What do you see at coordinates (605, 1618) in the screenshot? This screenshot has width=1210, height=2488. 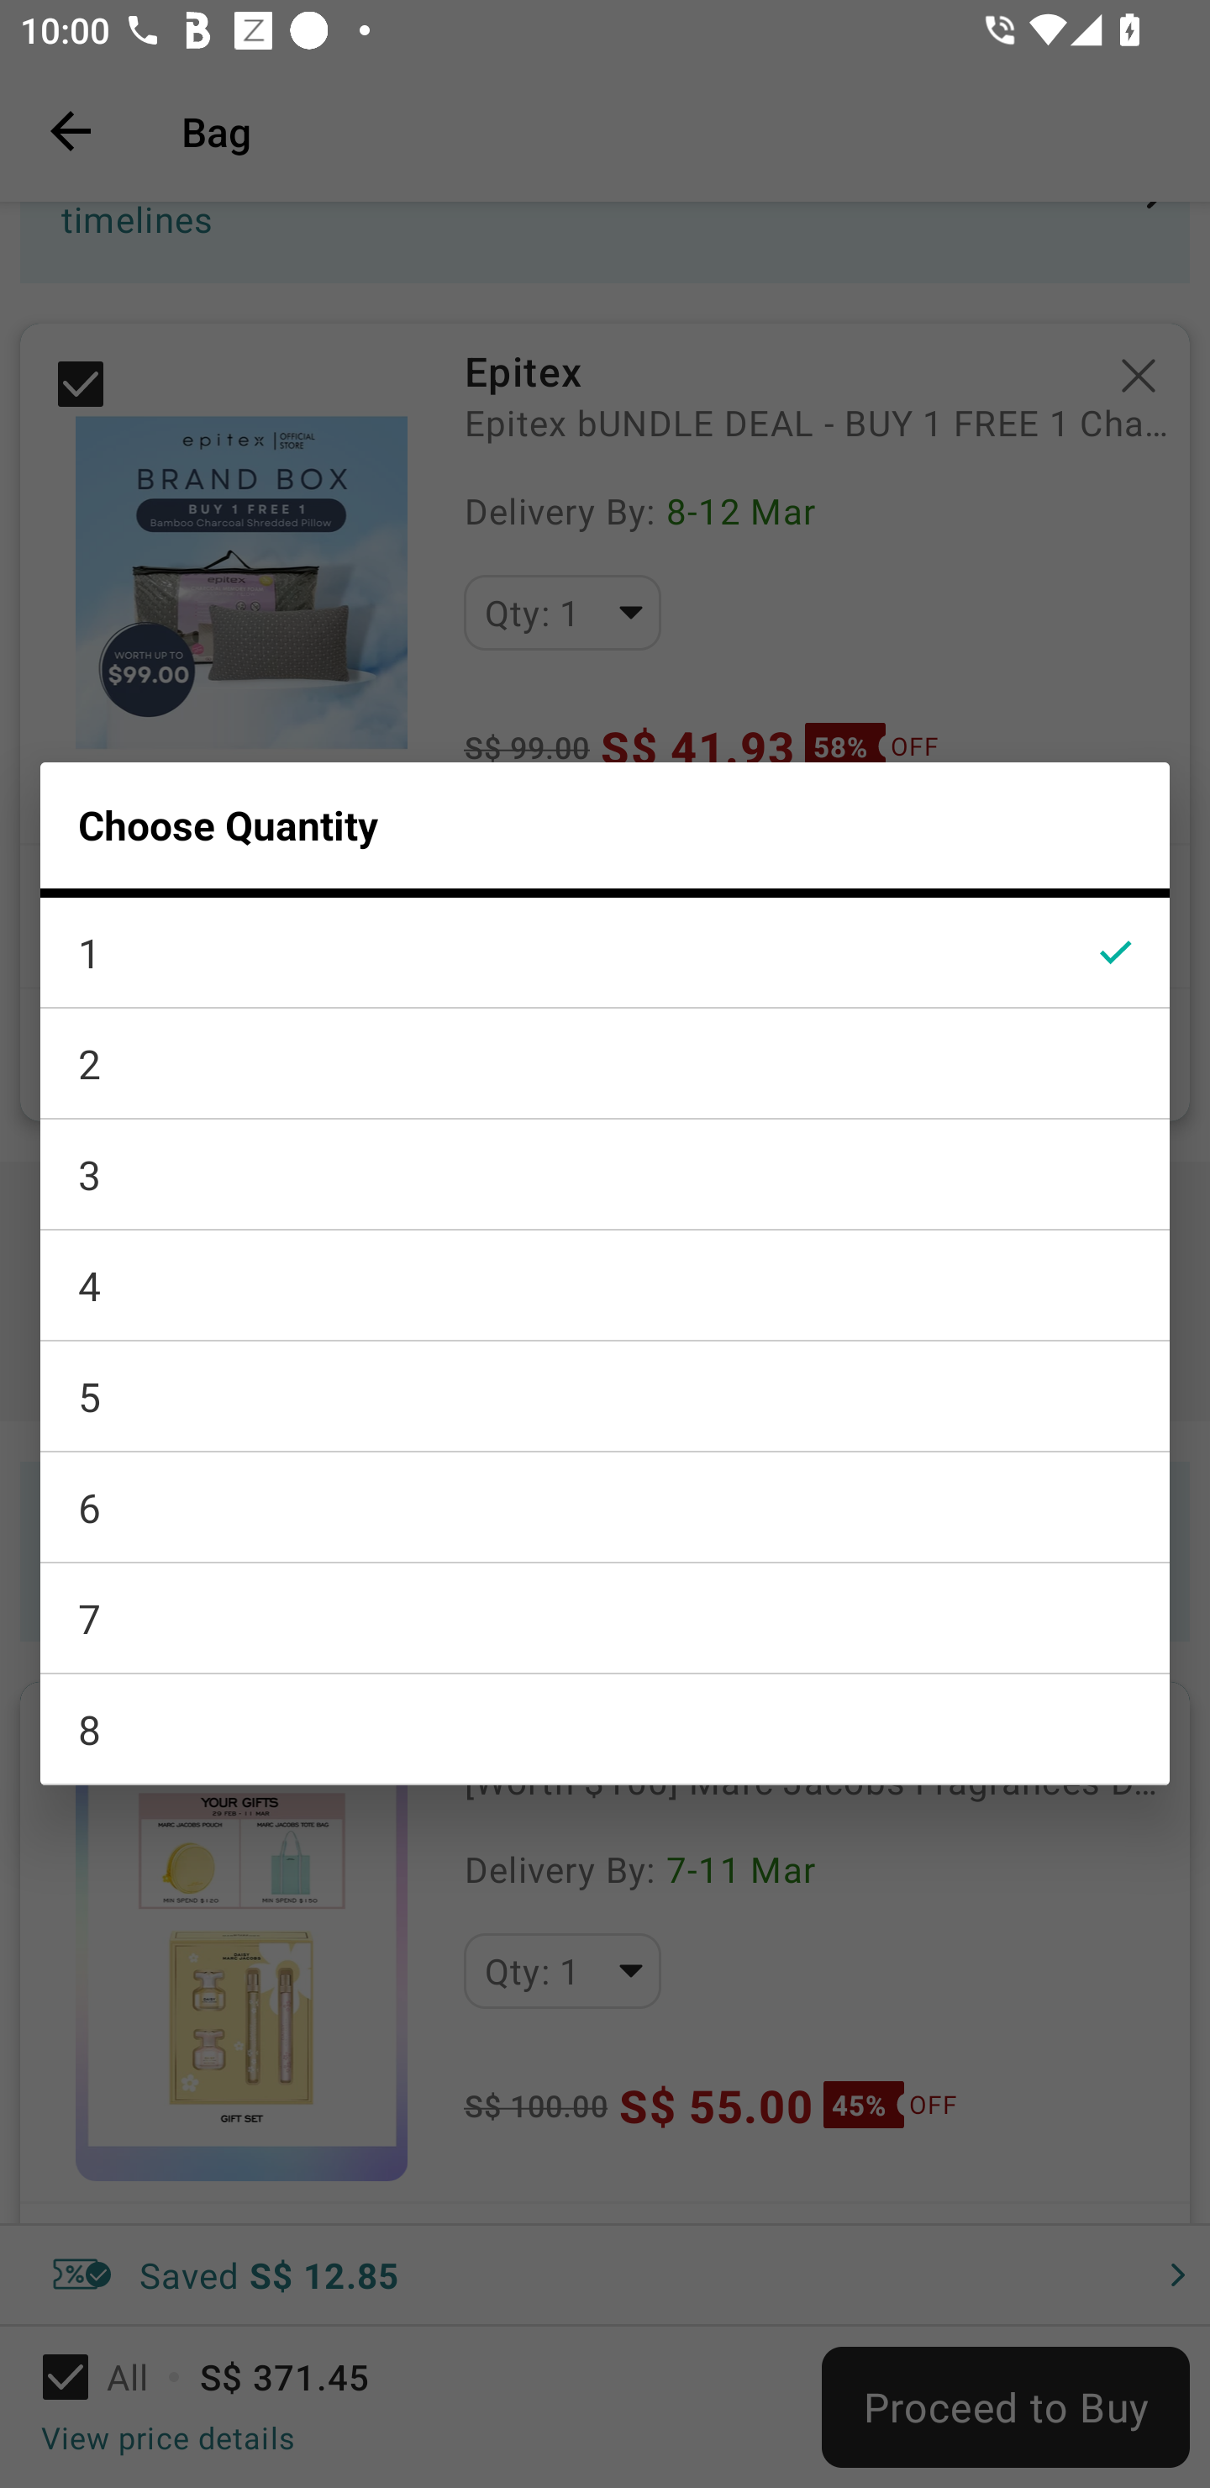 I see `7` at bounding box center [605, 1618].